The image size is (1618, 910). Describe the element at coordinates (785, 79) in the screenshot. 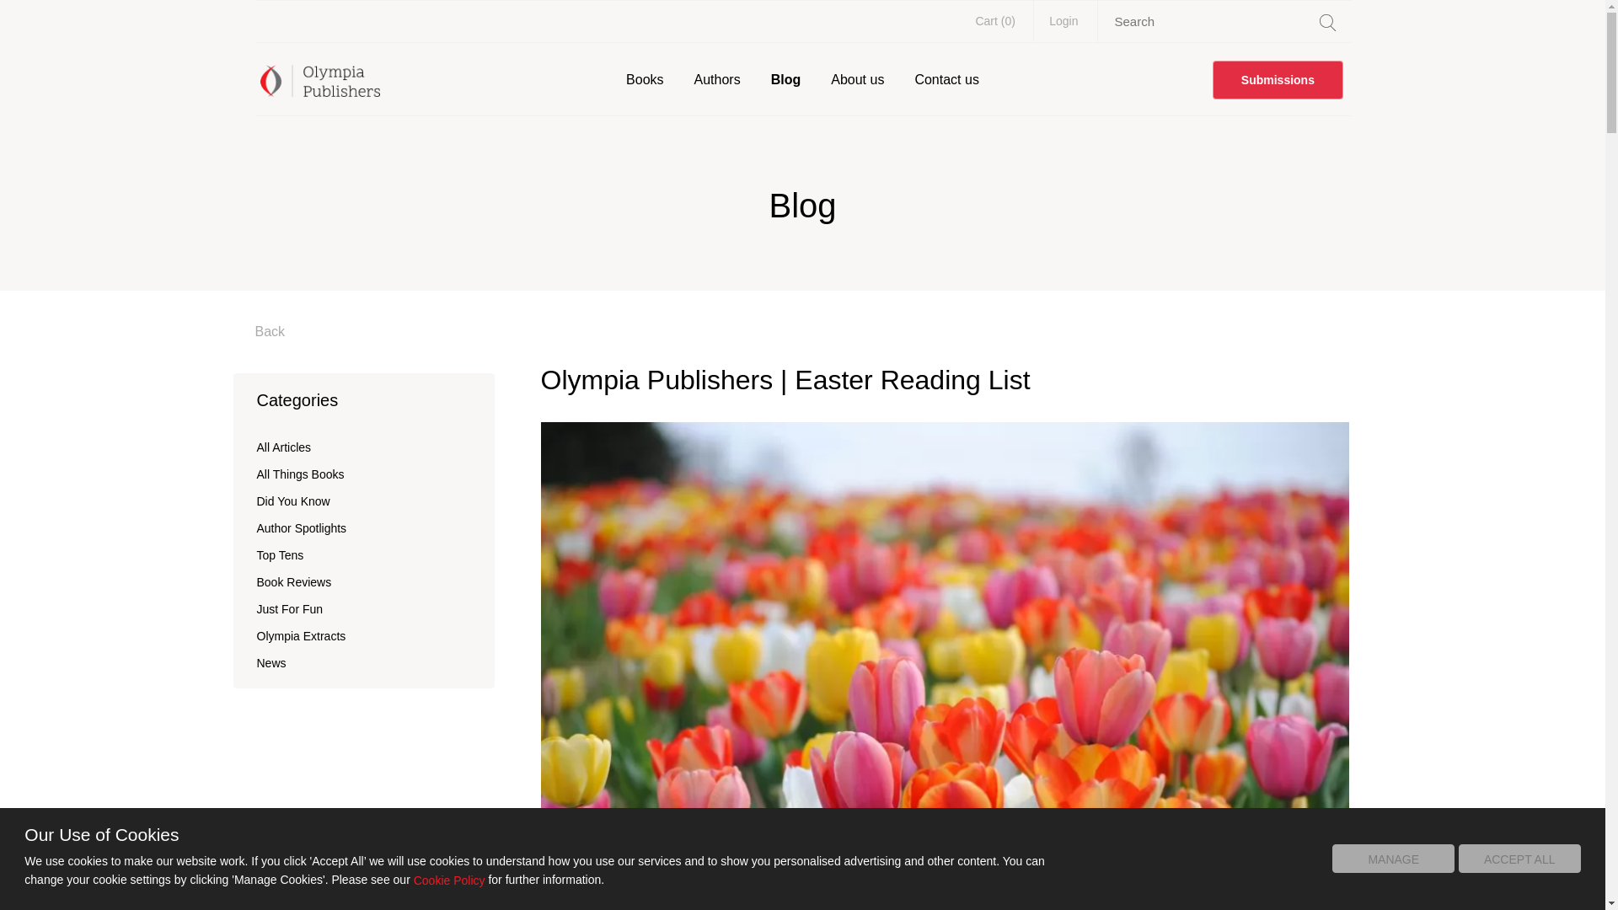

I see `Blog` at that location.